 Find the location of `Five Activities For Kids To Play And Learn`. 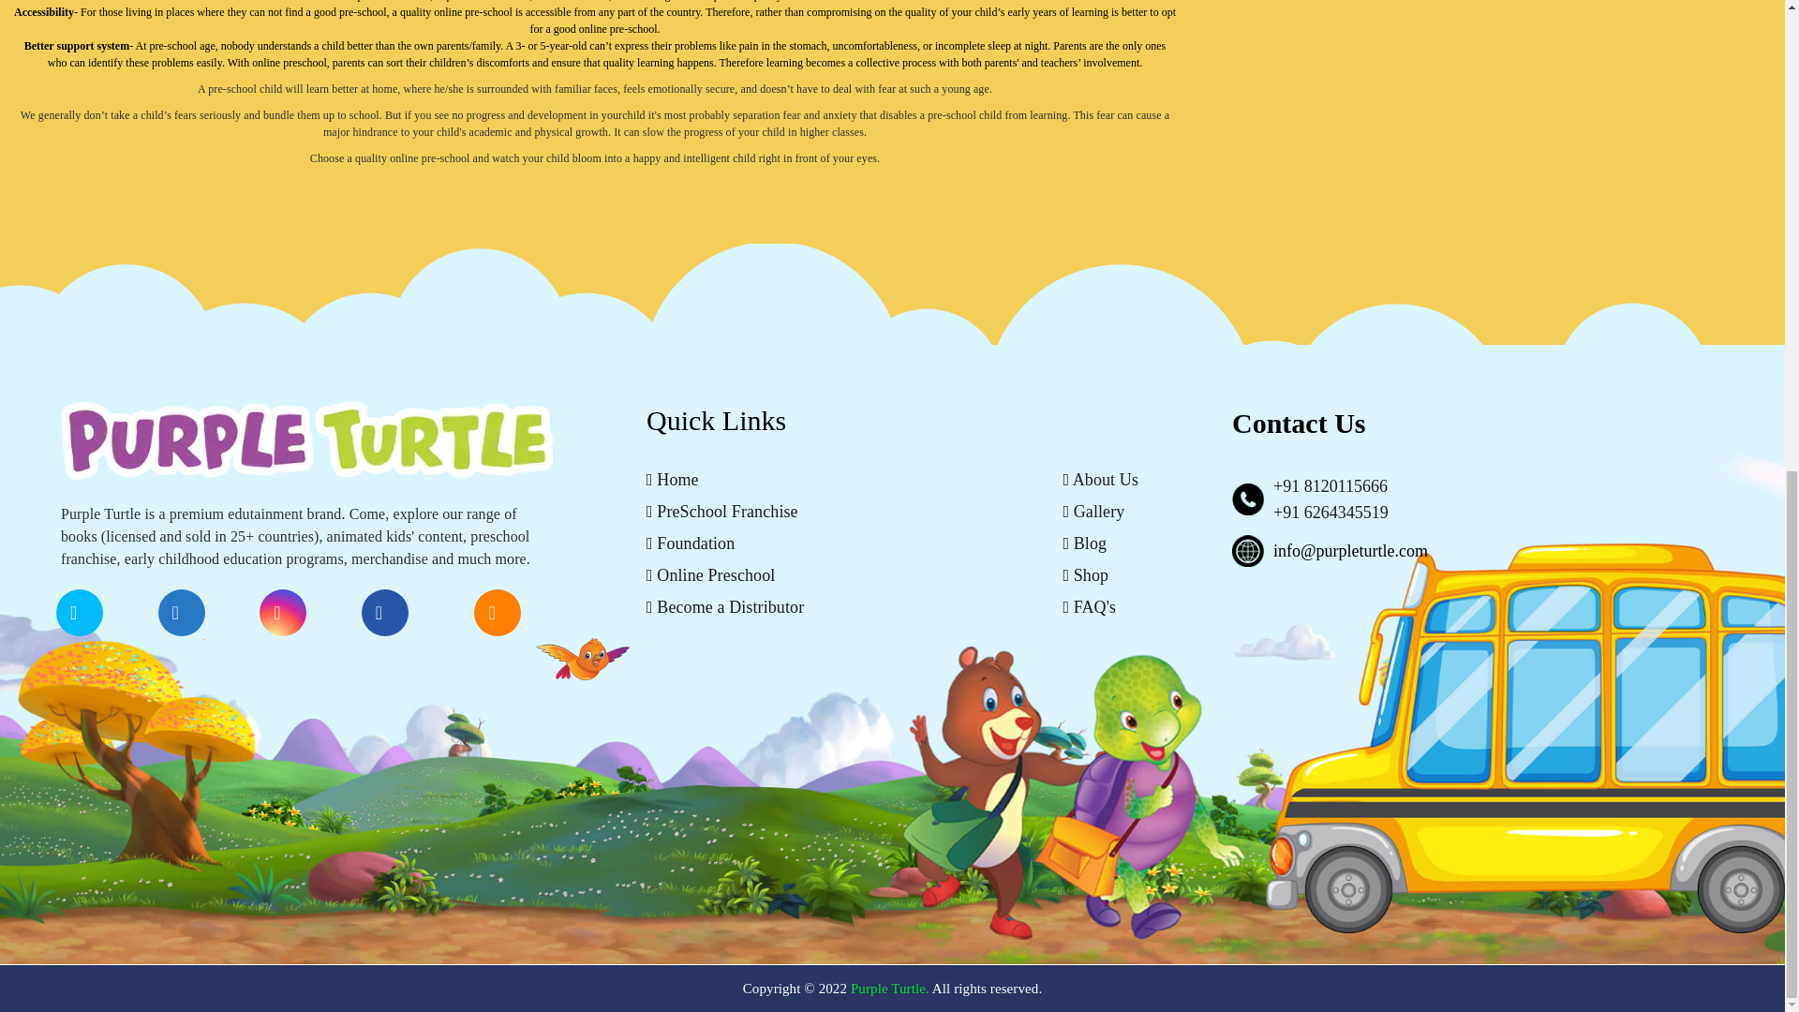

Five Activities For Kids To Play And Learn is located at coordinates (1494, 816).